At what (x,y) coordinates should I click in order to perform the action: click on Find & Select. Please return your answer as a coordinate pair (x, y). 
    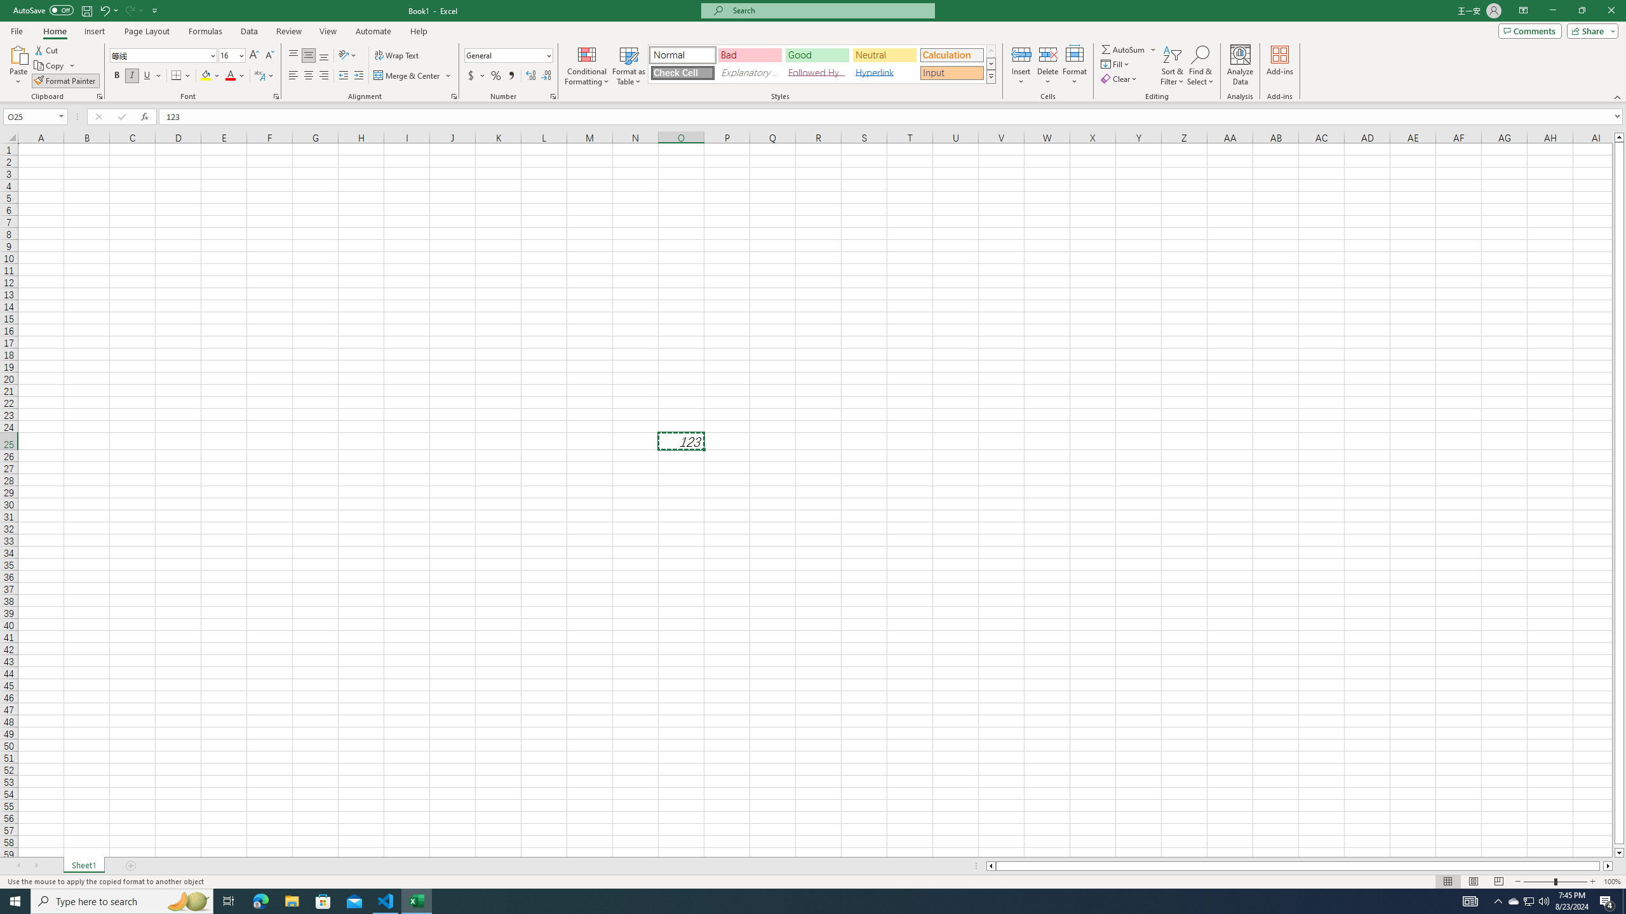
    Looking at the image, I should click on (1200, 65).